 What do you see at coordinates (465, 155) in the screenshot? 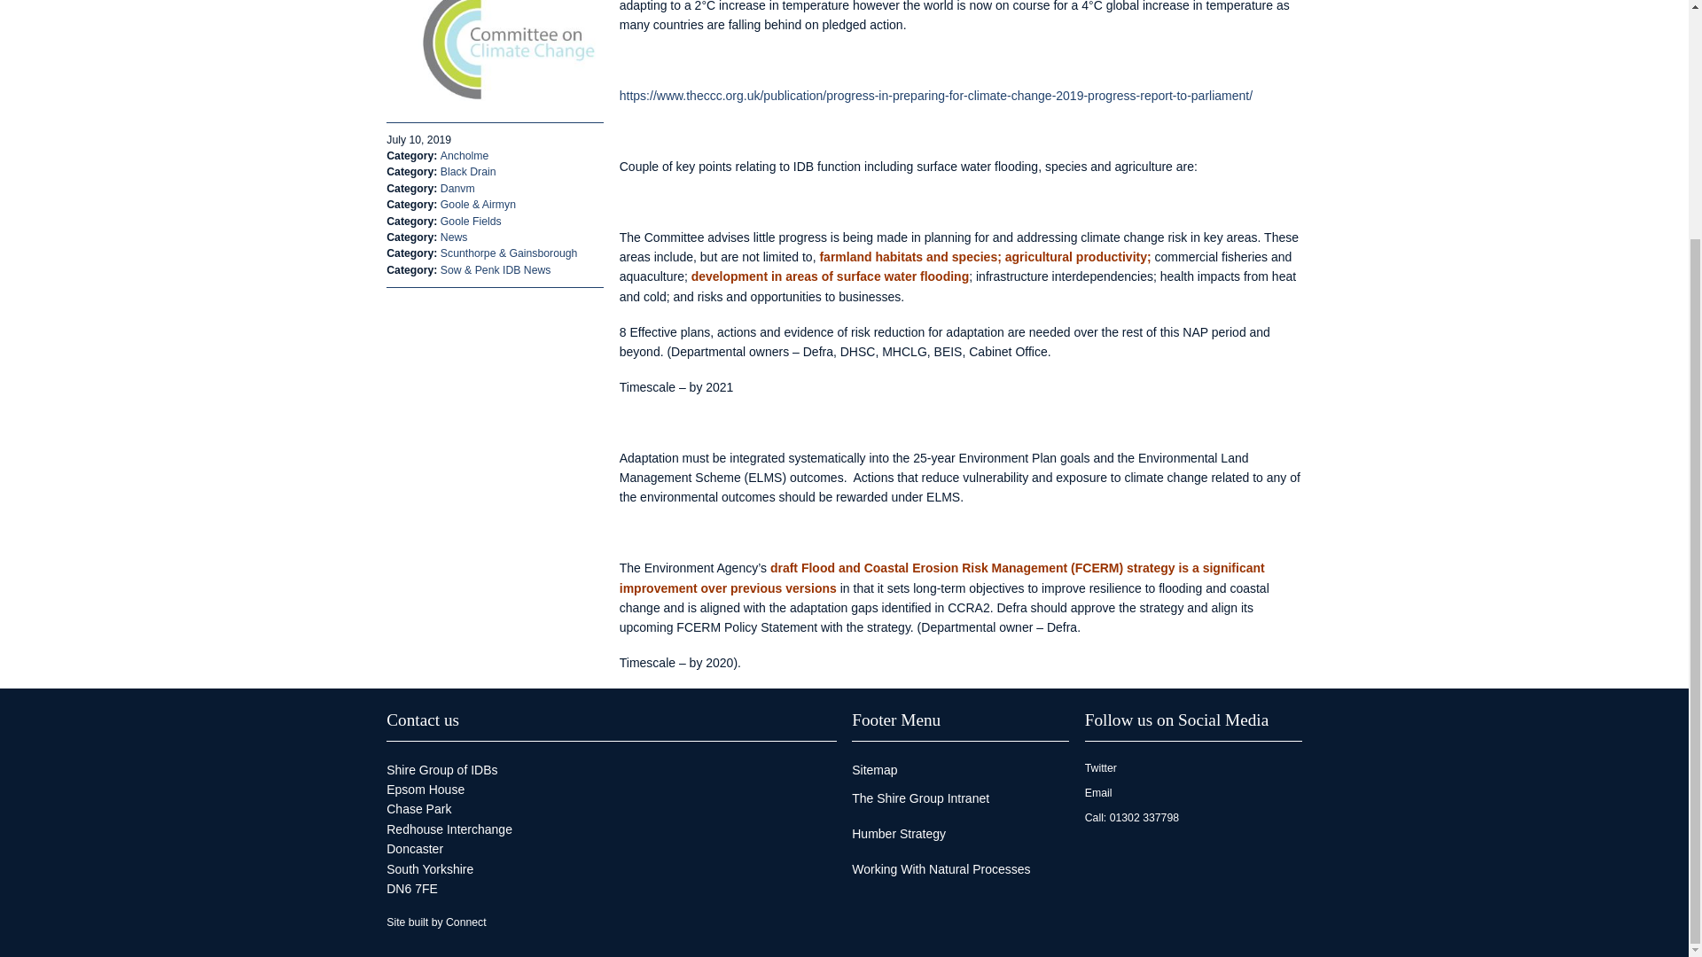
I see `Ancholme` at bounding box center [465, 155].